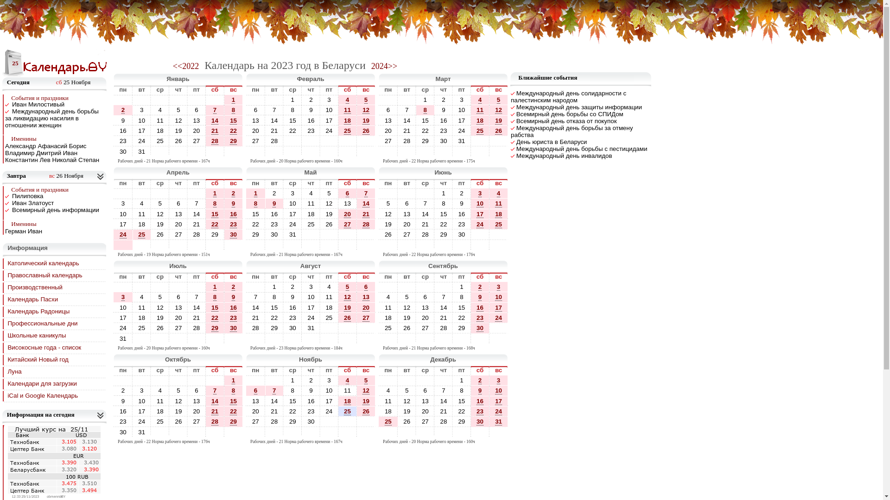 This screenshot has width=890, height=500. I want to click on  , so click(197, 100).